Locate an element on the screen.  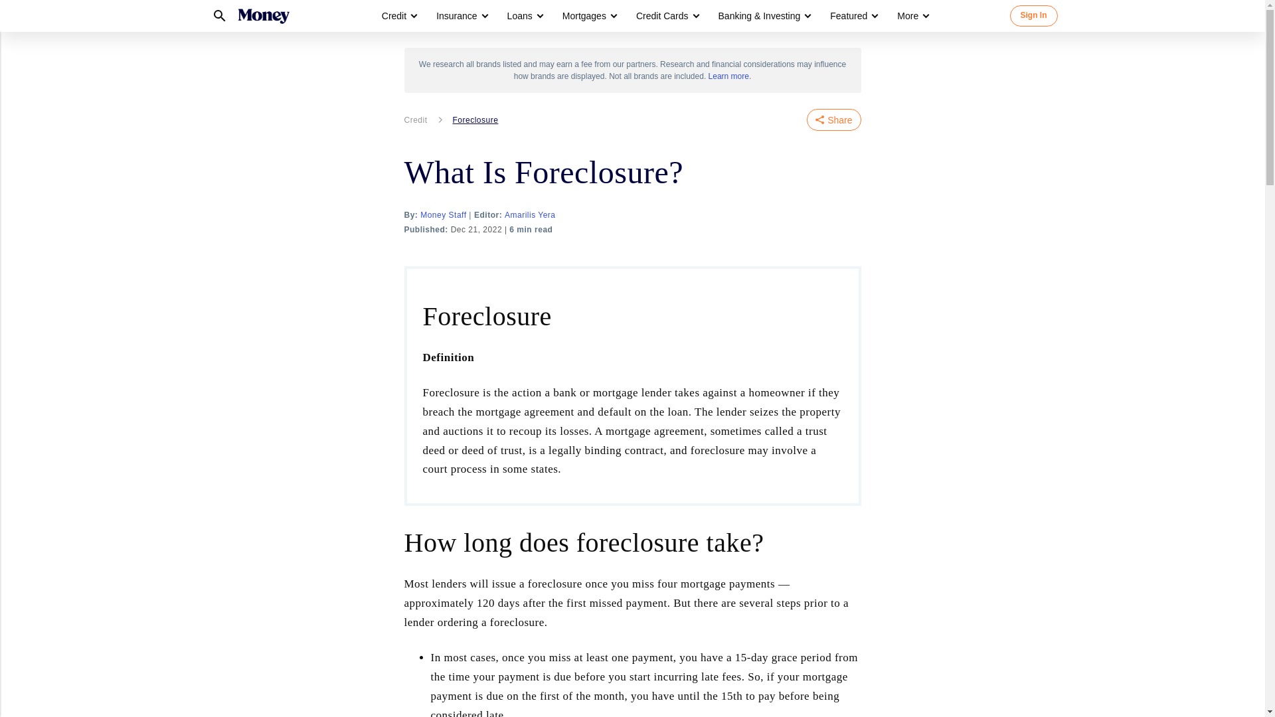
Mortgages is located at coordinates (588, 16).